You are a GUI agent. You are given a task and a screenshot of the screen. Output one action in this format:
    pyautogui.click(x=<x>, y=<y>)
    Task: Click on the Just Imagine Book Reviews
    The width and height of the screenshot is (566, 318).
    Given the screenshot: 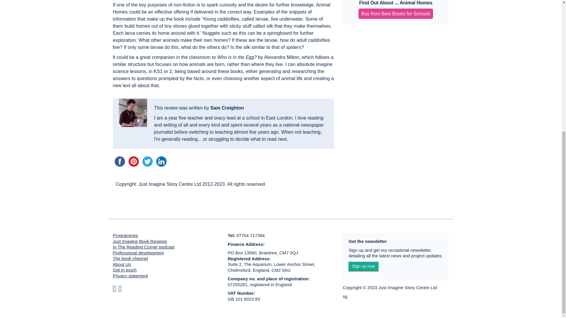 What is the action you would take?
    pyautogui.click(x=140, y=241)
    